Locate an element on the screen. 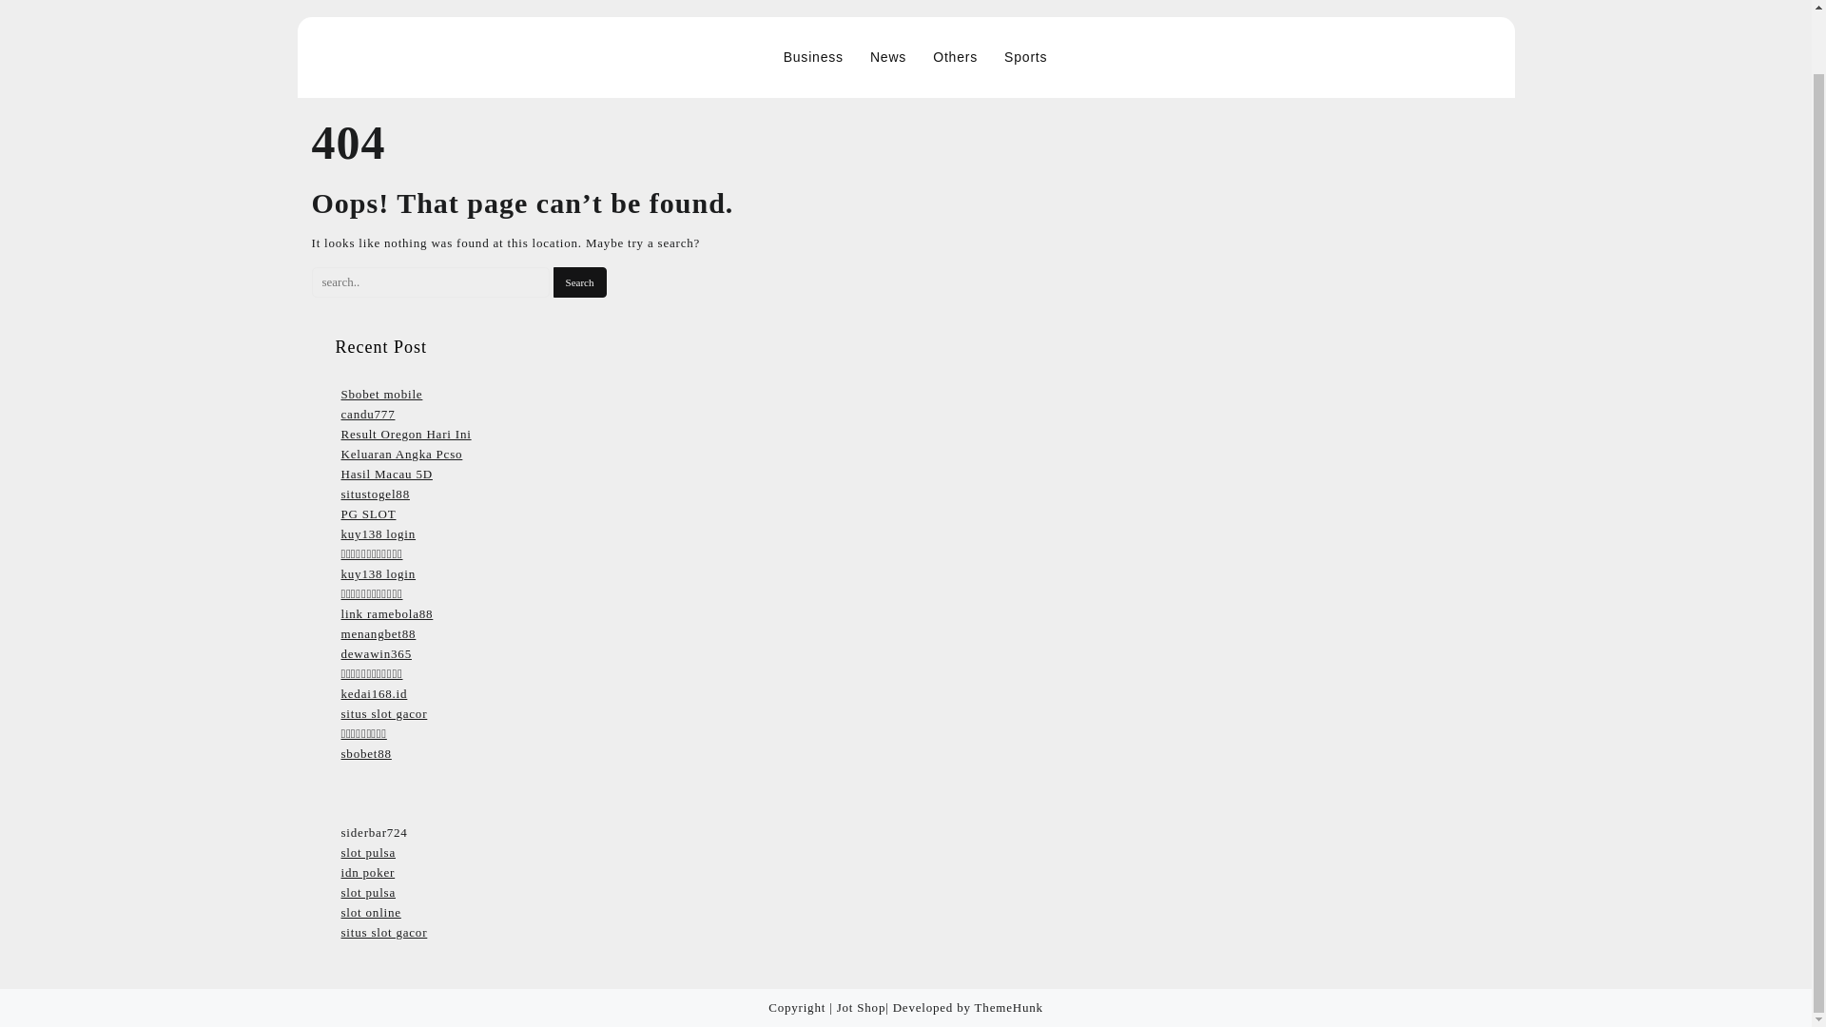 The image size is (1826, 1027). Keluaran Angka Pcso is located at coordinates (400, 453).